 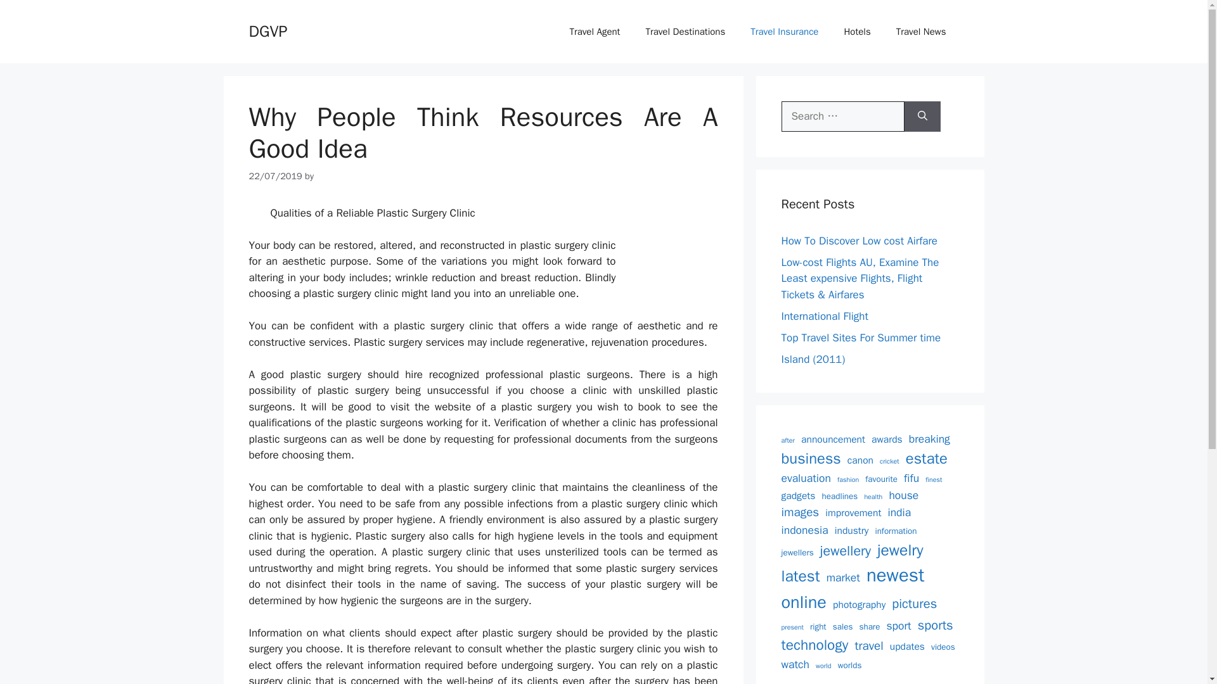 I want to click on Hotels, so click(x=857, y=32).